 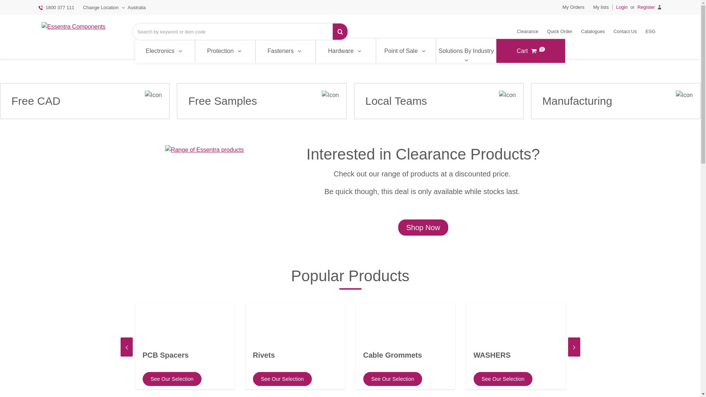 What do you see at coordinates (295, 357) in the screenshot?
I see `Rivets` at bounding box center [295, 357].